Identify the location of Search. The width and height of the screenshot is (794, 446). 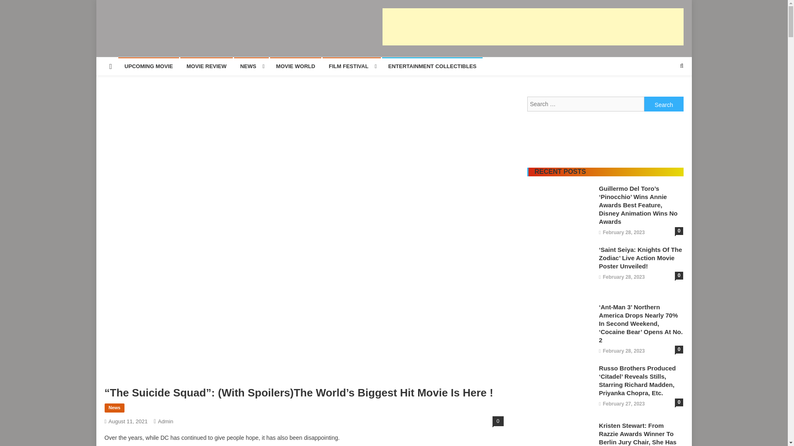
(664, 104).